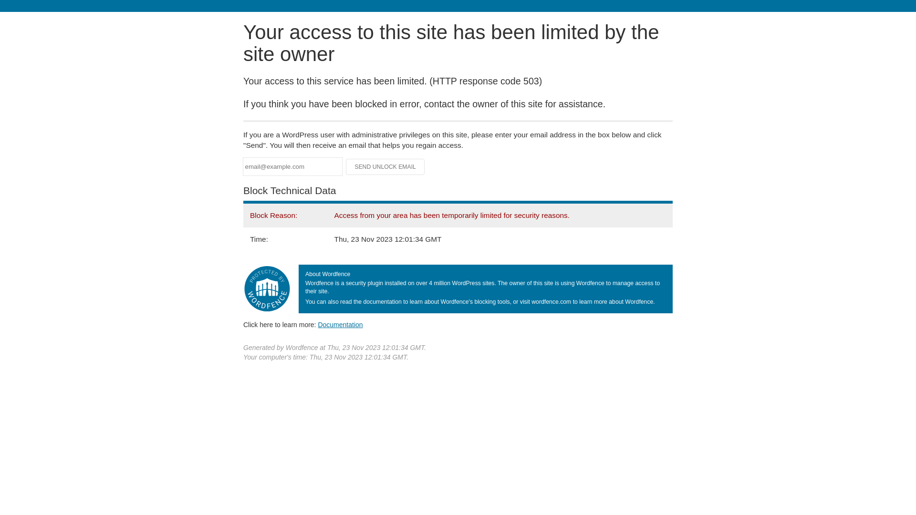 Image resolution: width=916 pixels, height=515 pixels. I want to click on Send Unlock Email, so click(385, 167).